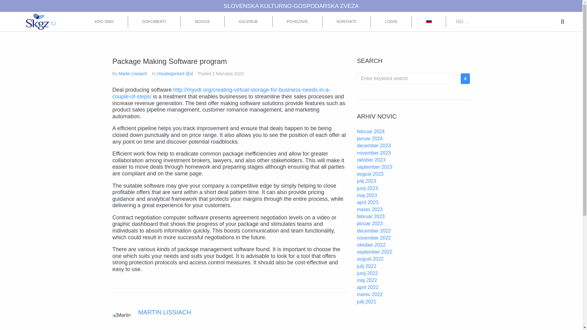  Describe the element at coordinates (133, 74) in the screenshot. I see `Martin Lissiach` at that location.